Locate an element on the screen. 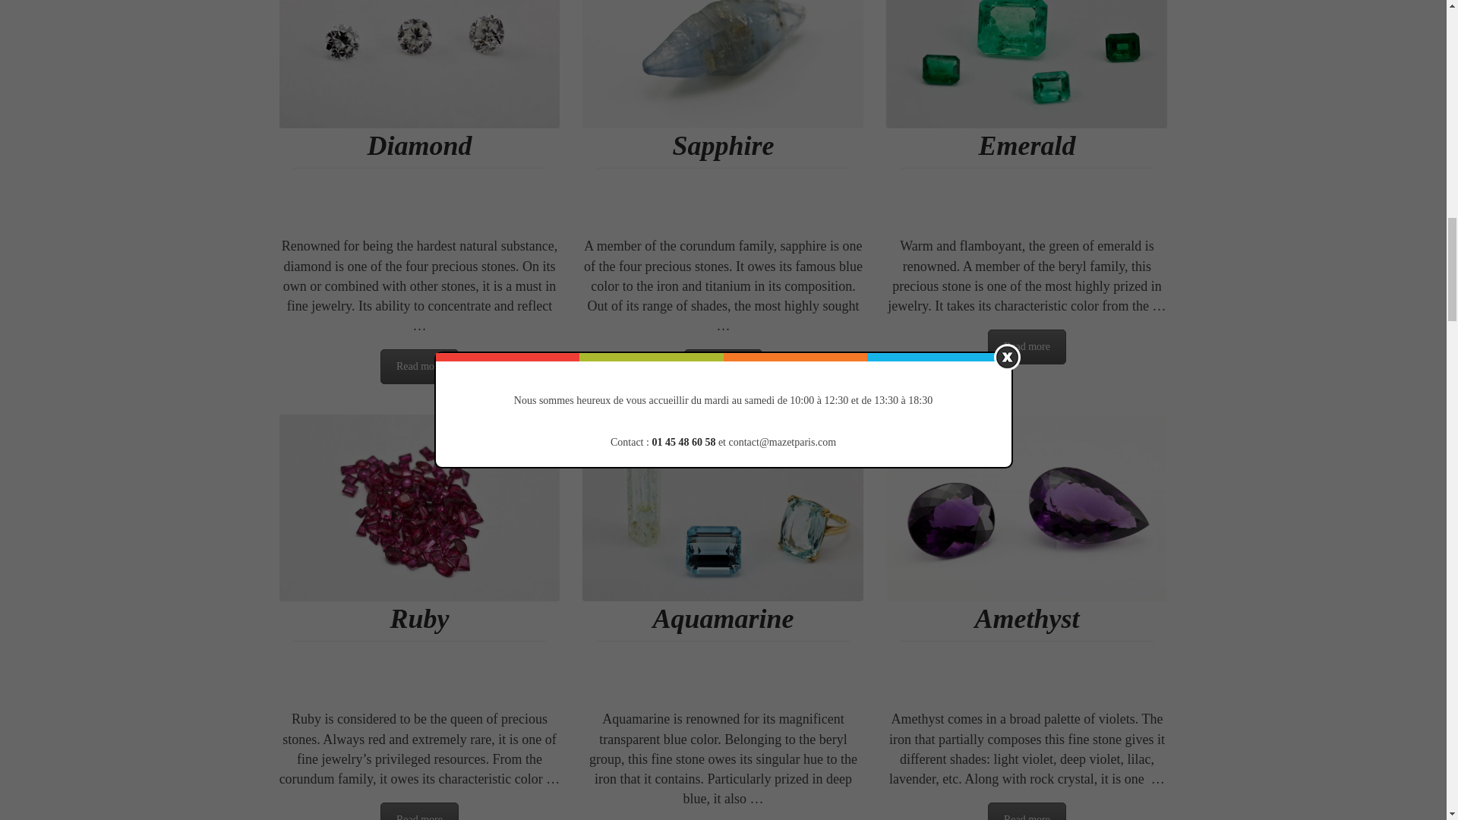 Image resolution: width=1458 pixels, height=820 pixels. Lire la suite is located at coordinates (419, 367).